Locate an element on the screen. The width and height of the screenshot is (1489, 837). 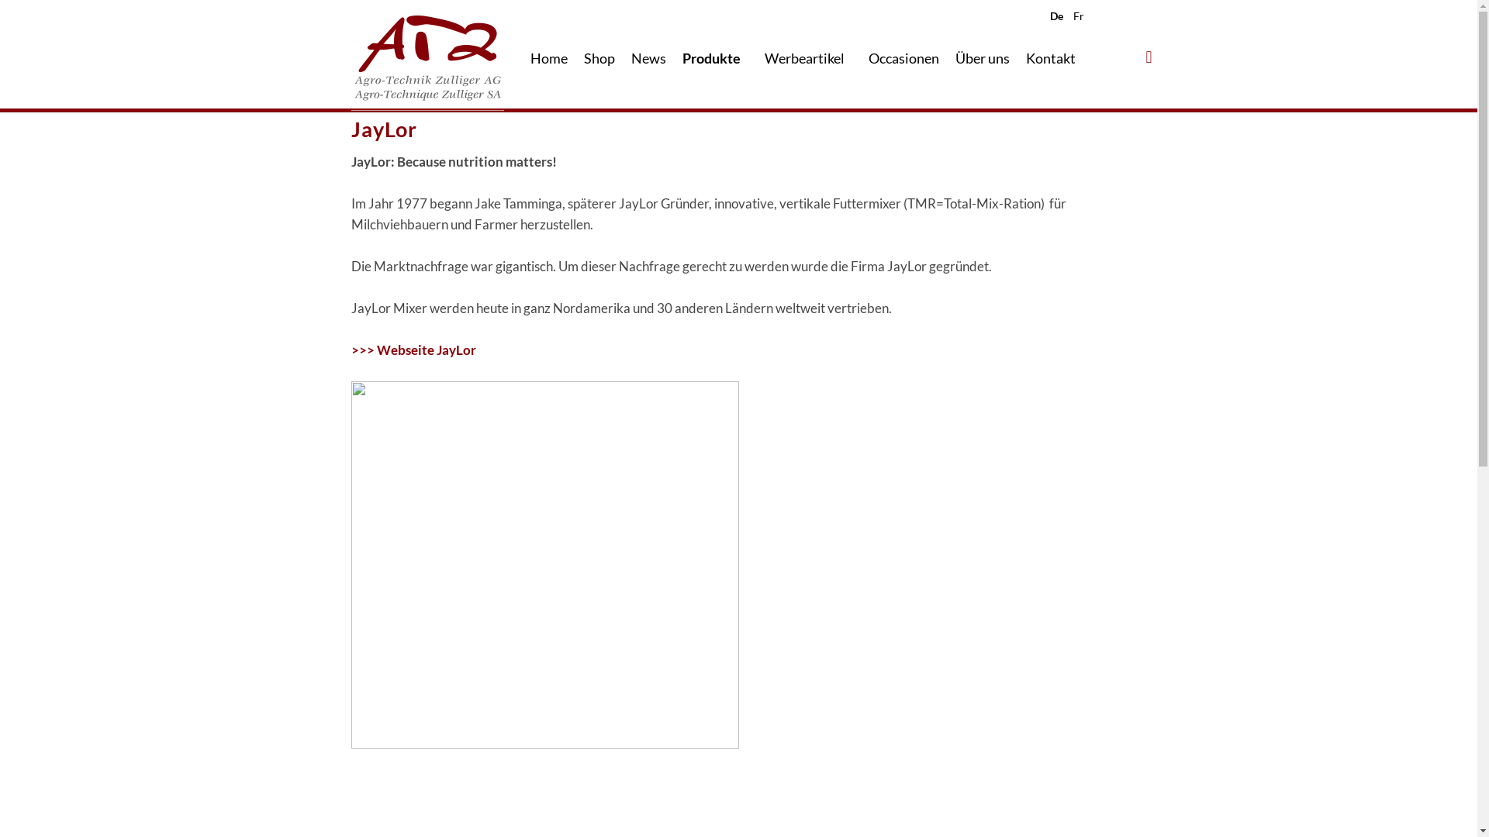
>>> Webseite JayLor is located at coordinates (413, 350).